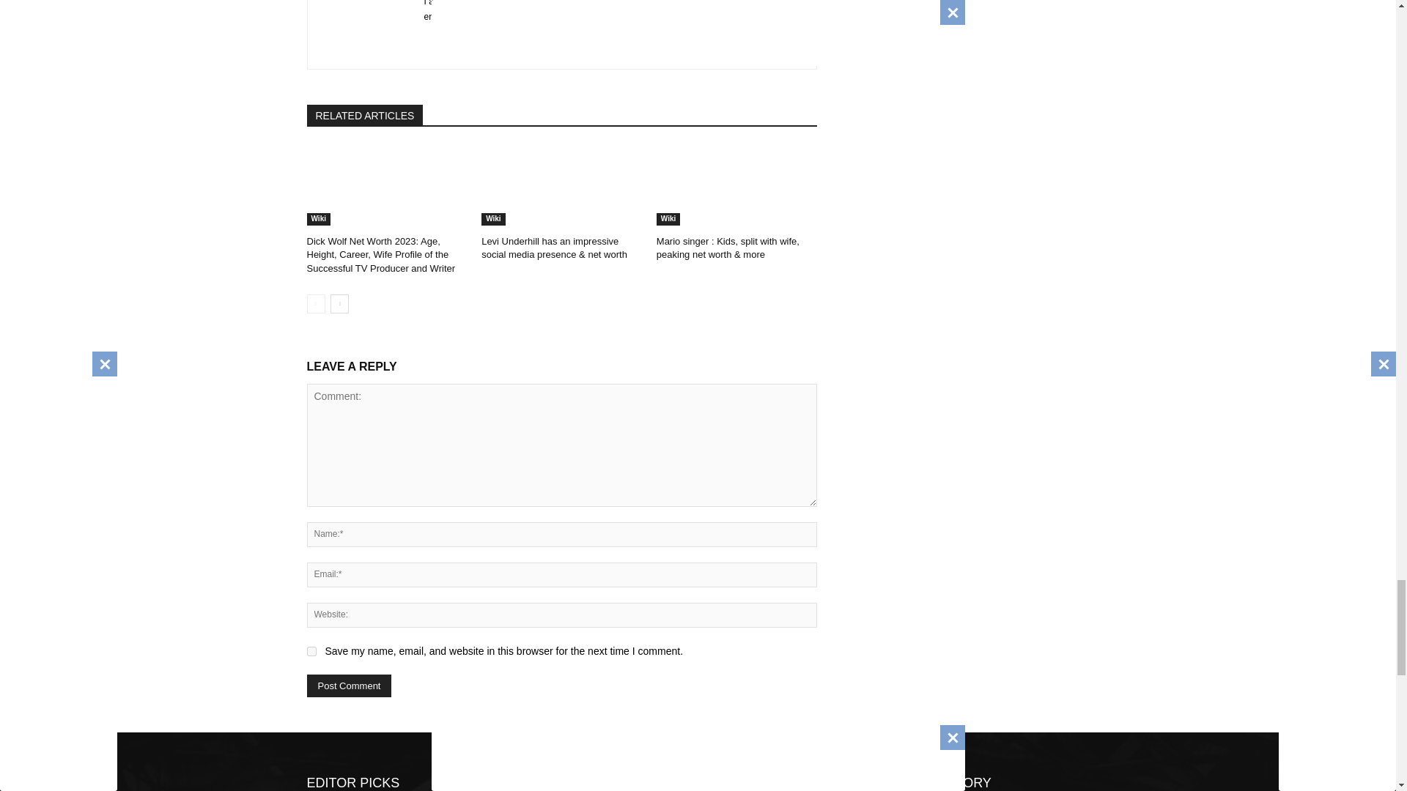  I want to click on Post Comment, so click(349, 686).